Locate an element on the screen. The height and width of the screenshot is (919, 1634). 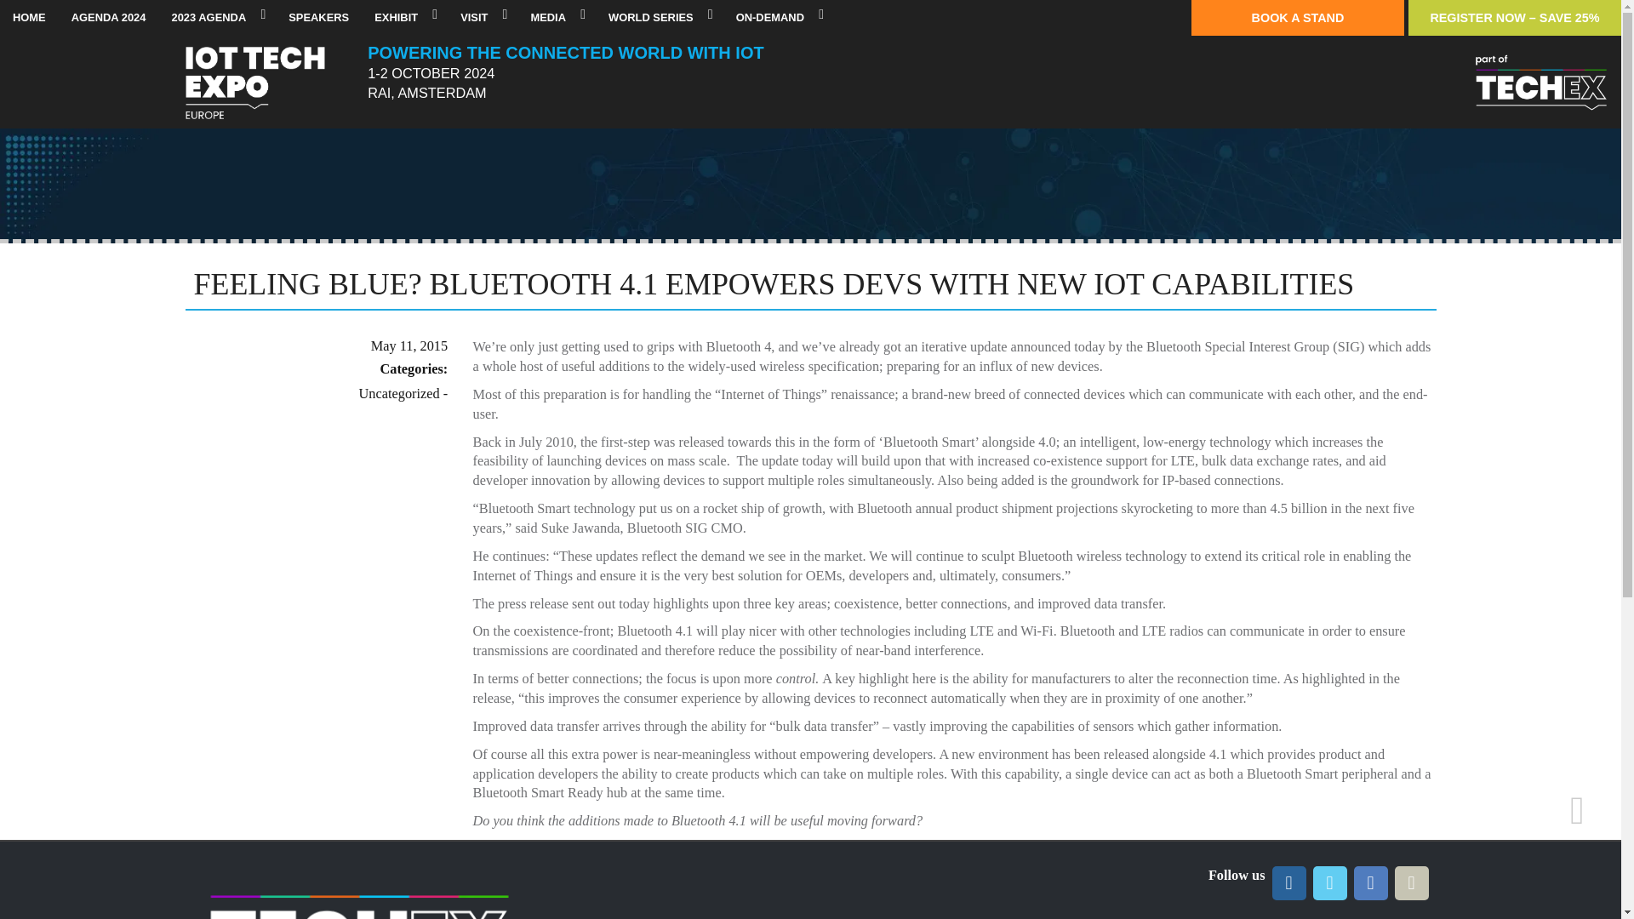
Twitter is located at coordinates (1329, 883).